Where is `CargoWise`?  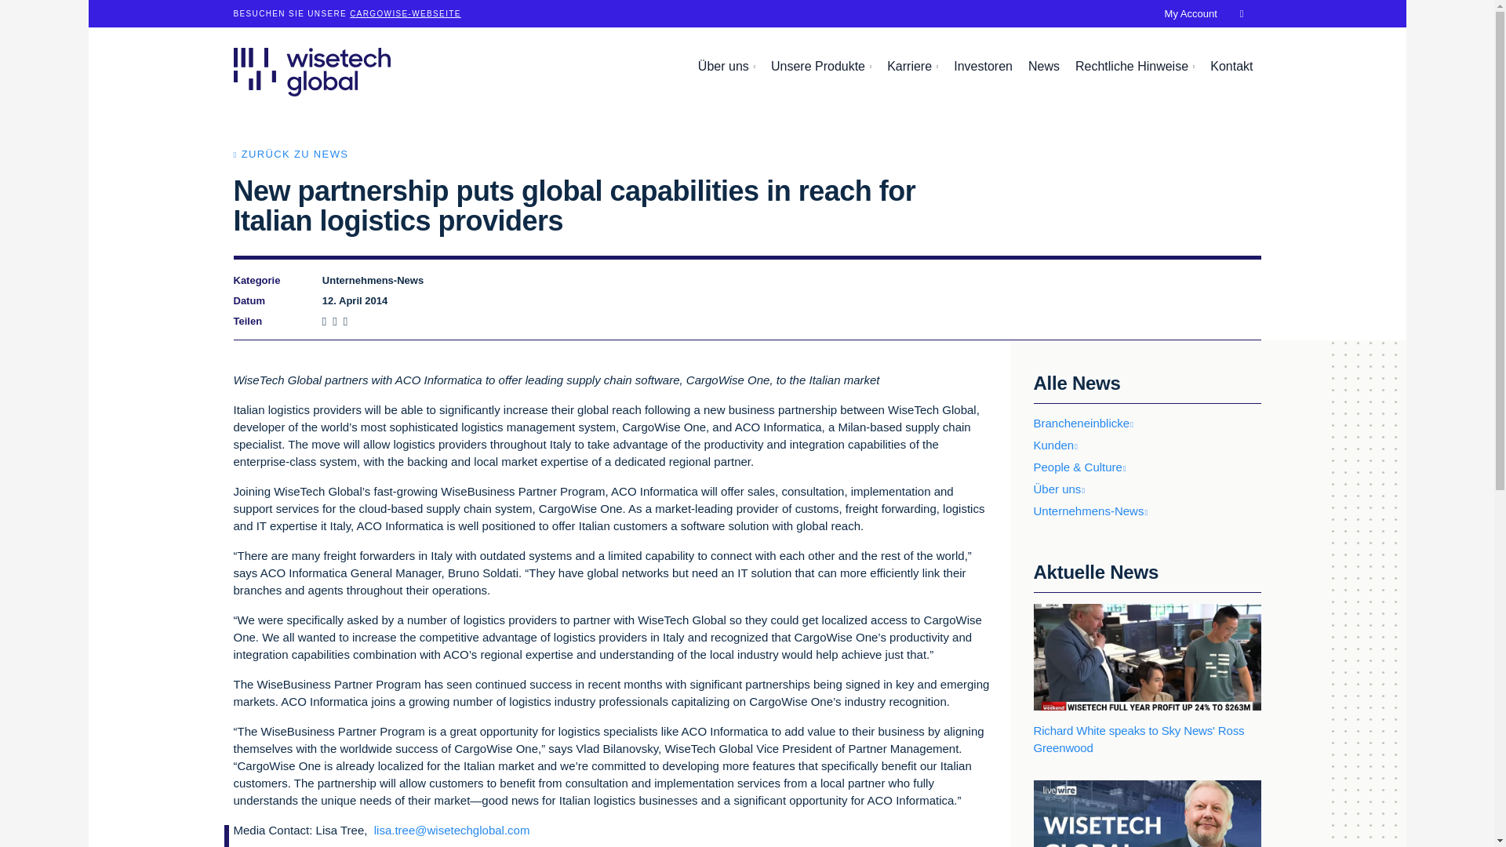 CargoWise is located at coordinates (405, 13).